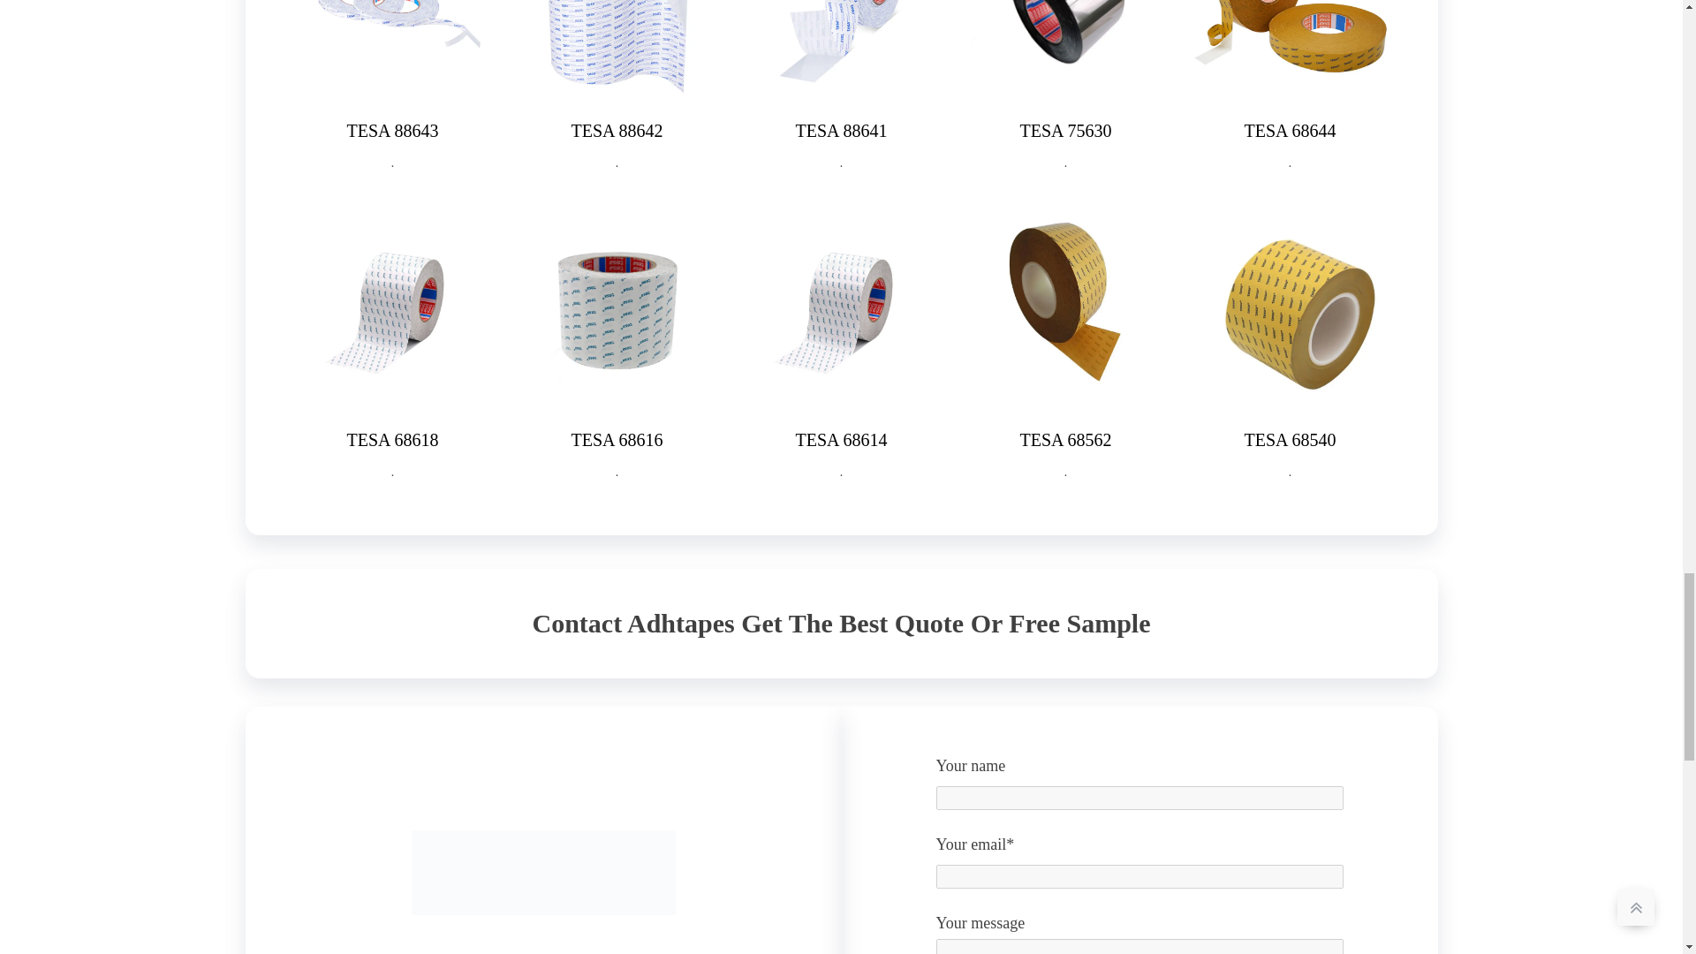 This screenshot has width=1696, height=954. What do you see at coordinates (1066, 131) in the screenshot?
I see `TESA 75630` at bounding box center [1066, 131].